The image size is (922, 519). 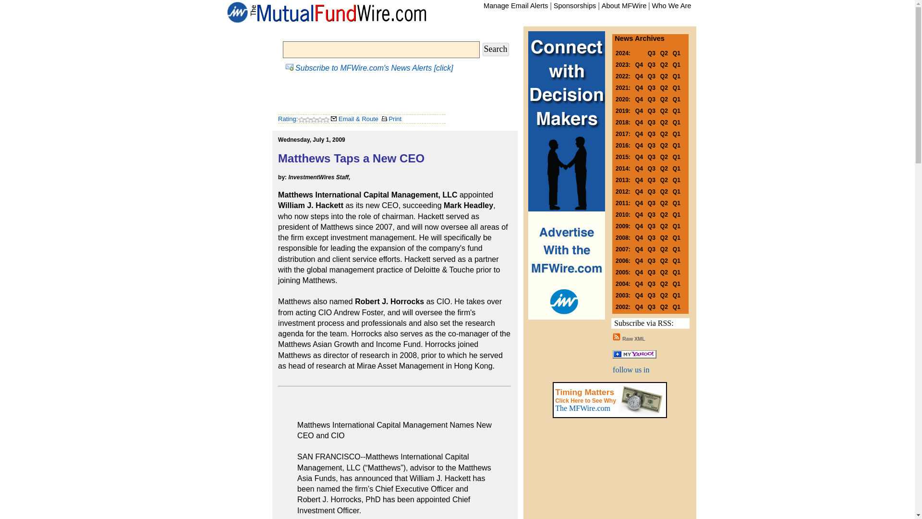 What do you see at coordinates (515, 6) in the screenshot?
I see `Manage Email Alerts` at bounding box center [515, 6].